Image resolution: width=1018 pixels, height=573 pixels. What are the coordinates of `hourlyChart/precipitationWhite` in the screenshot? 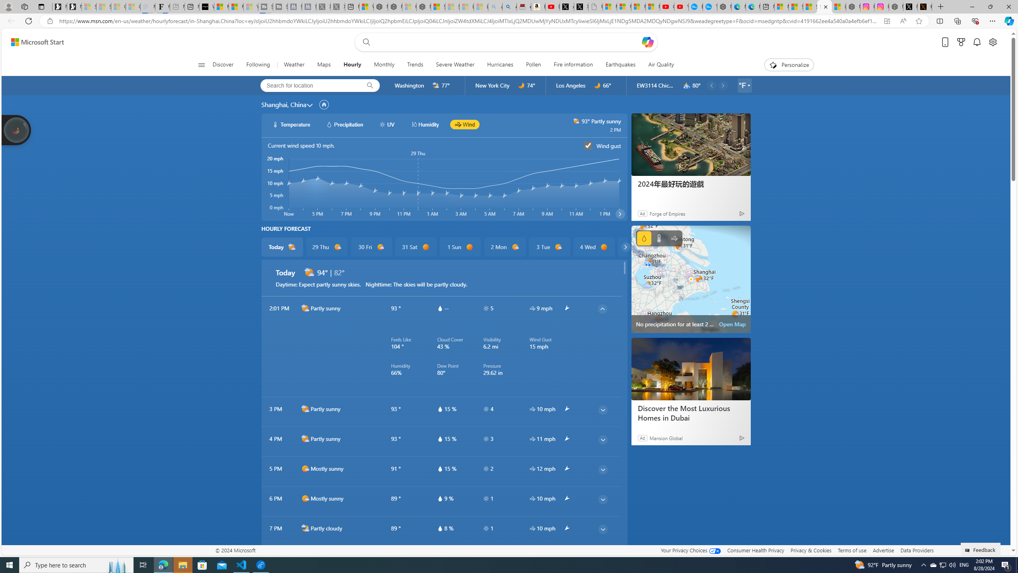 It's located at (329, 124).